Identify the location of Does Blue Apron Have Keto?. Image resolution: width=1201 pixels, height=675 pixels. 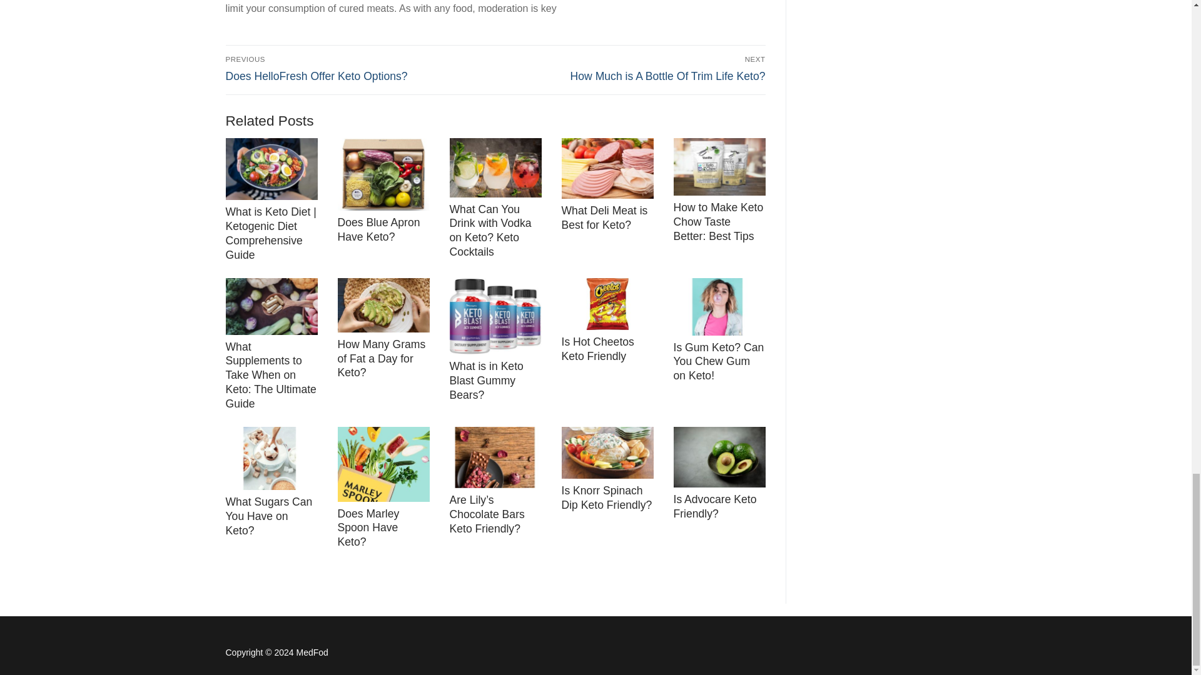
(383, 174).